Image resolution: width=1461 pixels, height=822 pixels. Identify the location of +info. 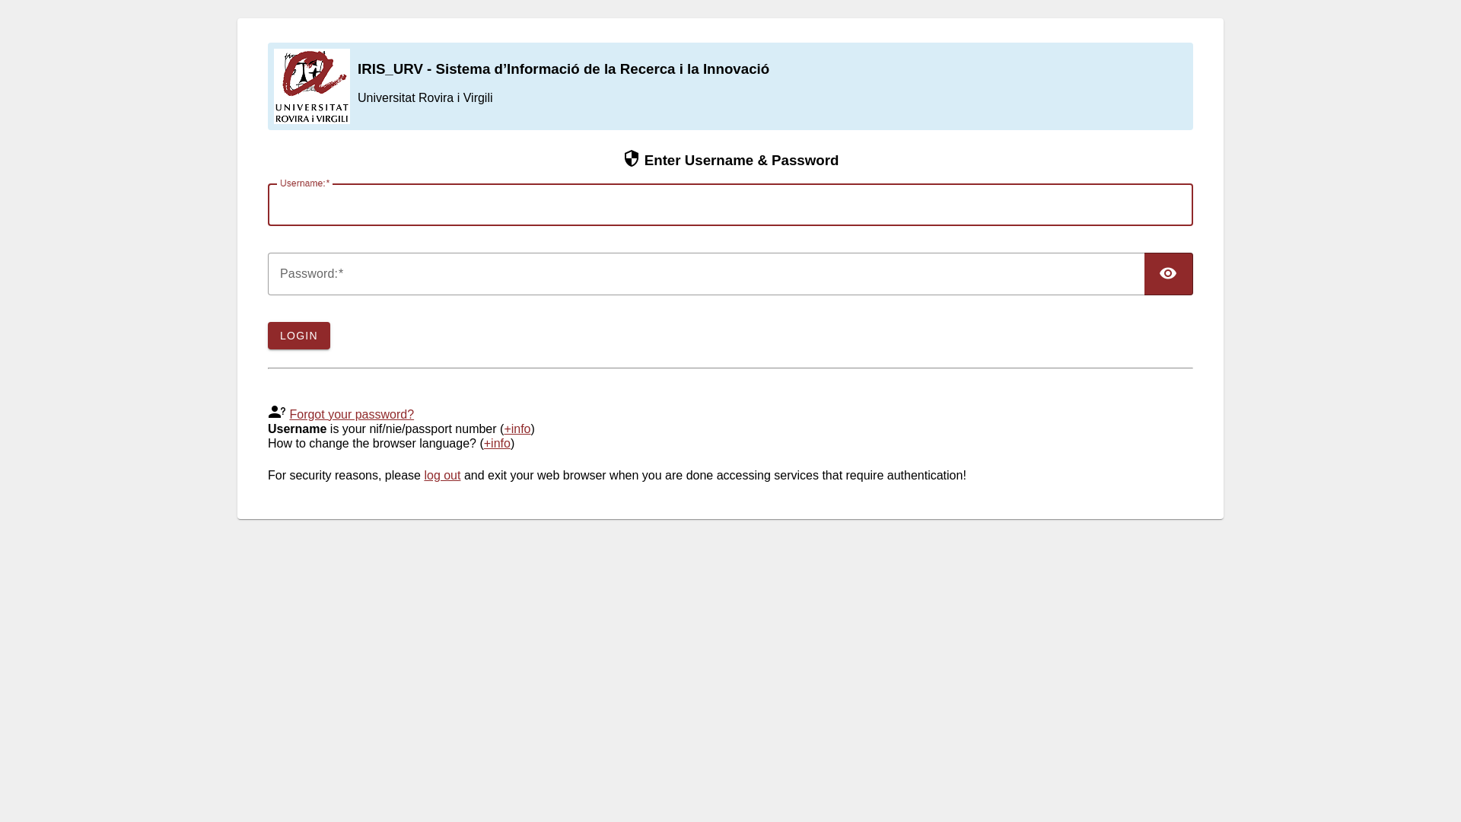
(517, 429).